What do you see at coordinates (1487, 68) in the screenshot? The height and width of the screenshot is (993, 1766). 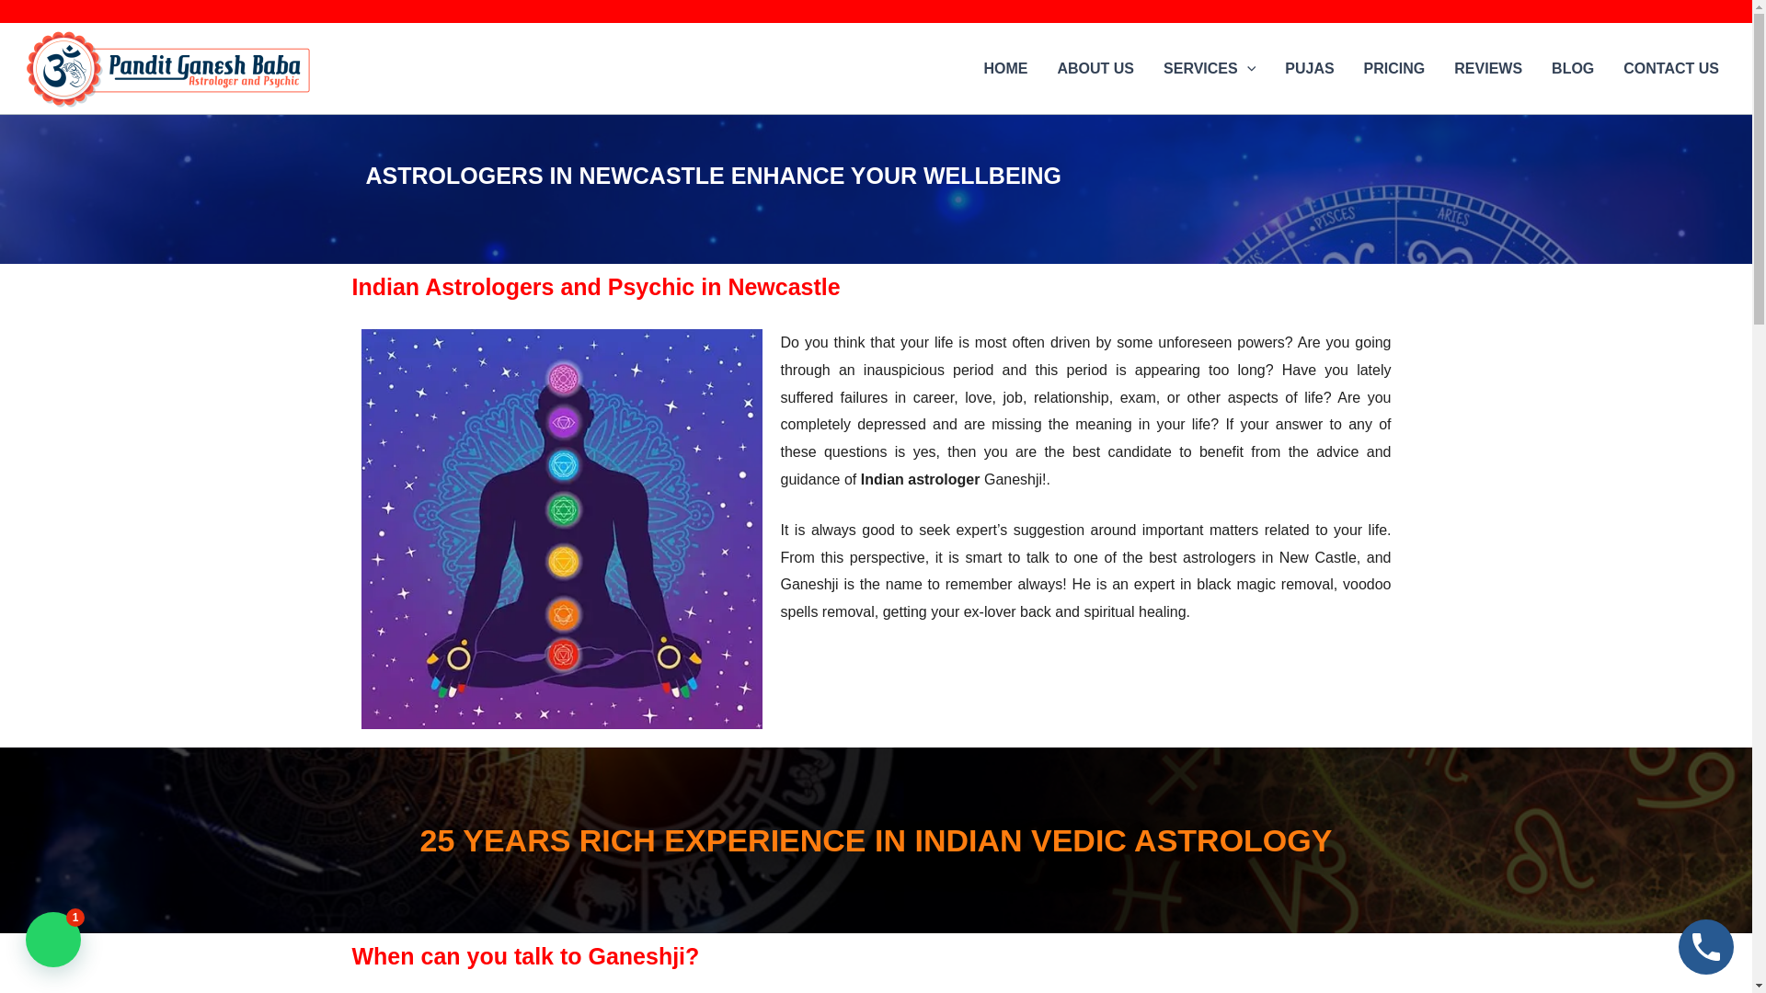 I see `REVIEWS` at bounding box center [1487, 68].